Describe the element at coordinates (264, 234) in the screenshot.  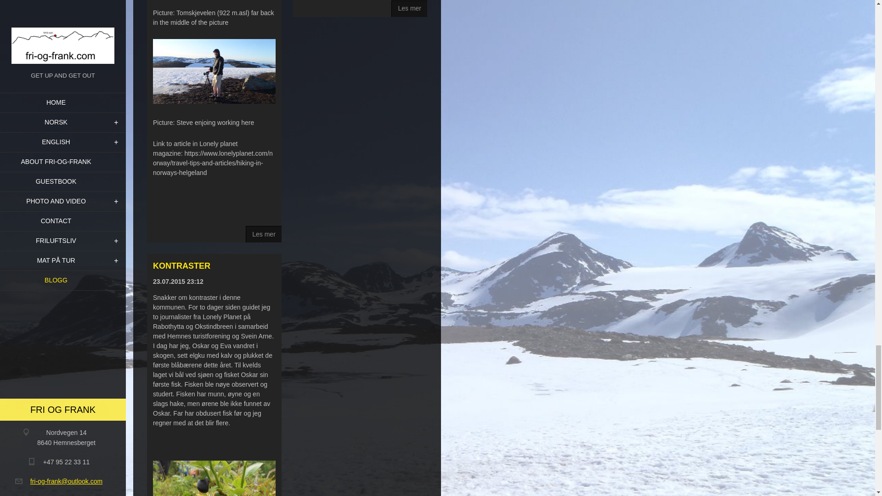
I see `Se hele artikkelen.` at that location.